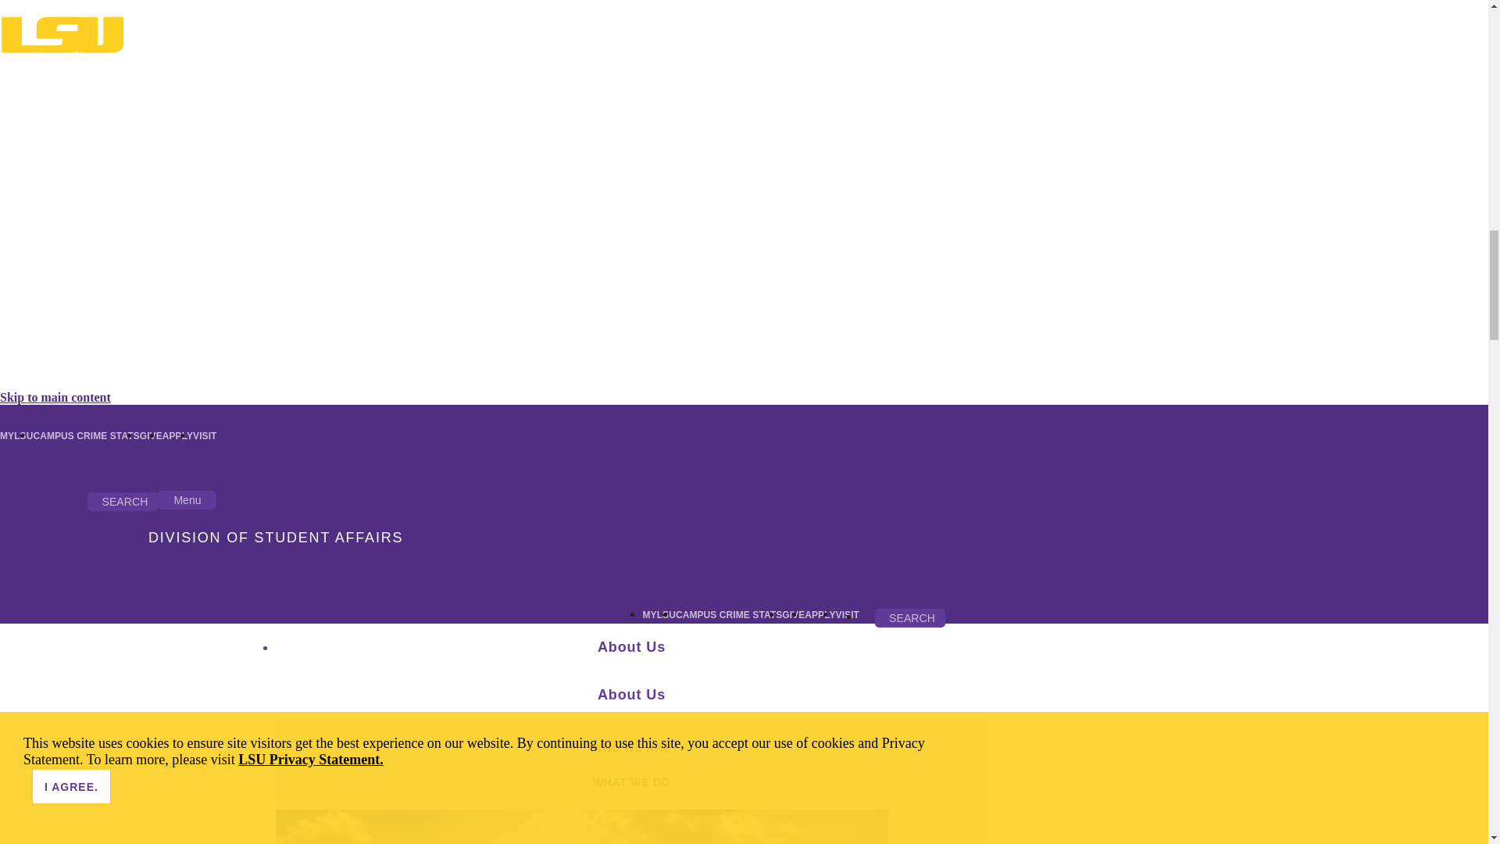  What do you see at coordinates (659, 614) in the screenshot?
I see `MYLSU` at bounding box center [659, 614].